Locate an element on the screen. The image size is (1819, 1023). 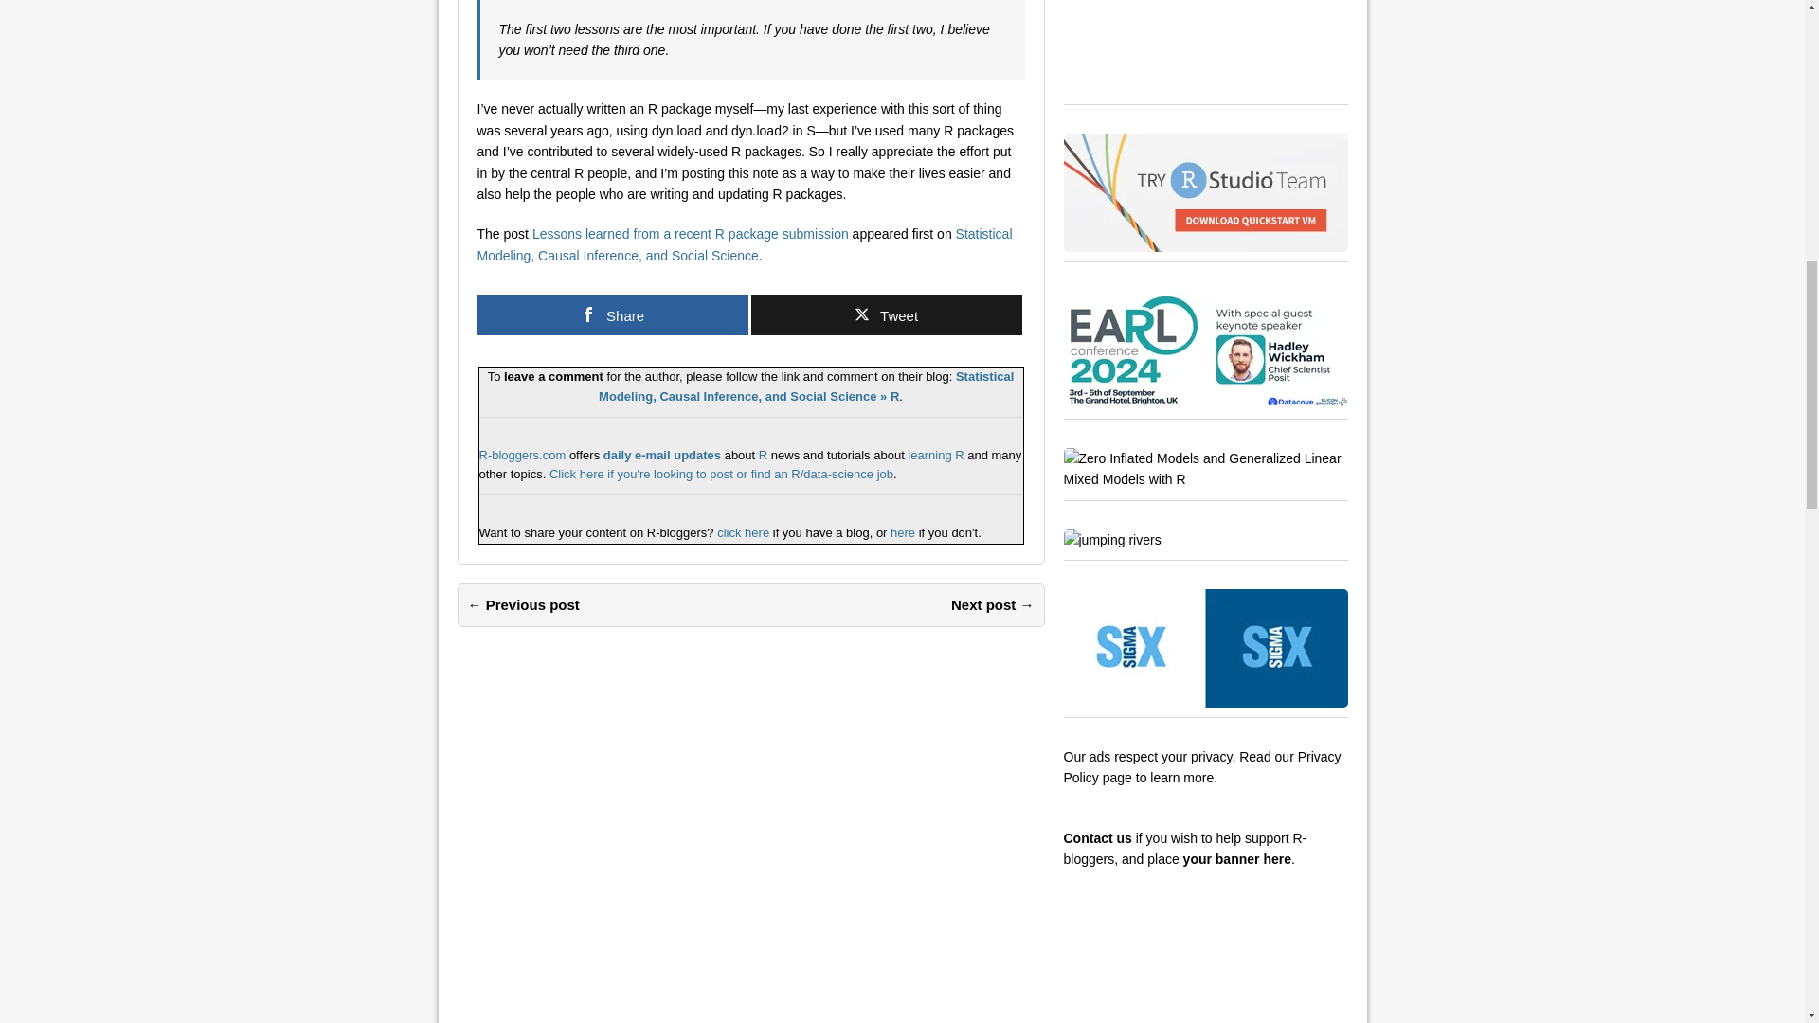
R tutorials is located at coordinates (936, 455).